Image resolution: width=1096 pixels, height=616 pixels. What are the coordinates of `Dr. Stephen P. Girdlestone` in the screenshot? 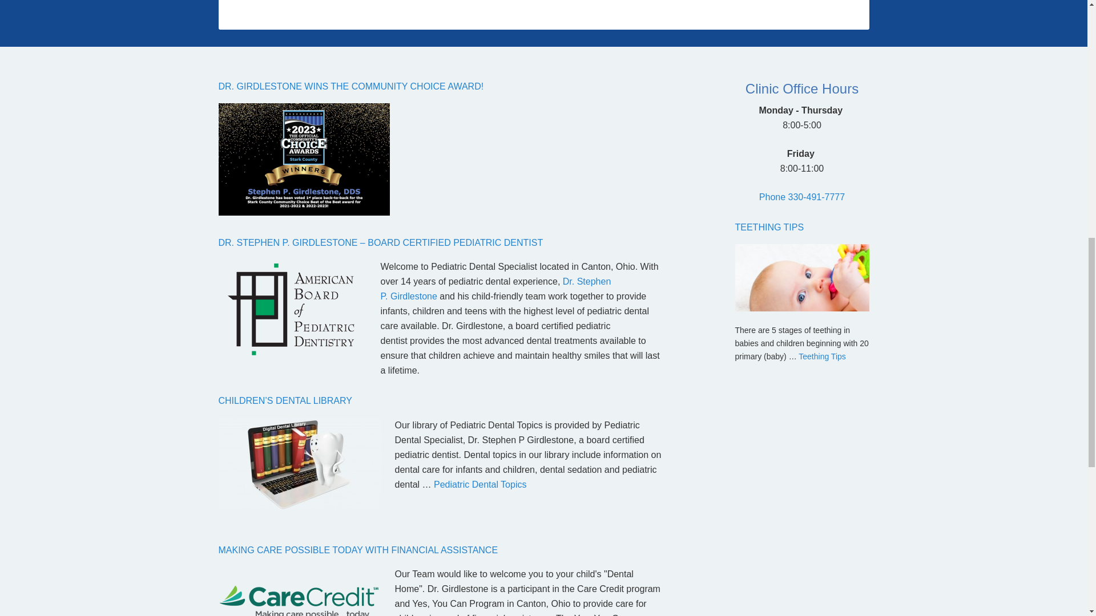 It's located at (495, 289).